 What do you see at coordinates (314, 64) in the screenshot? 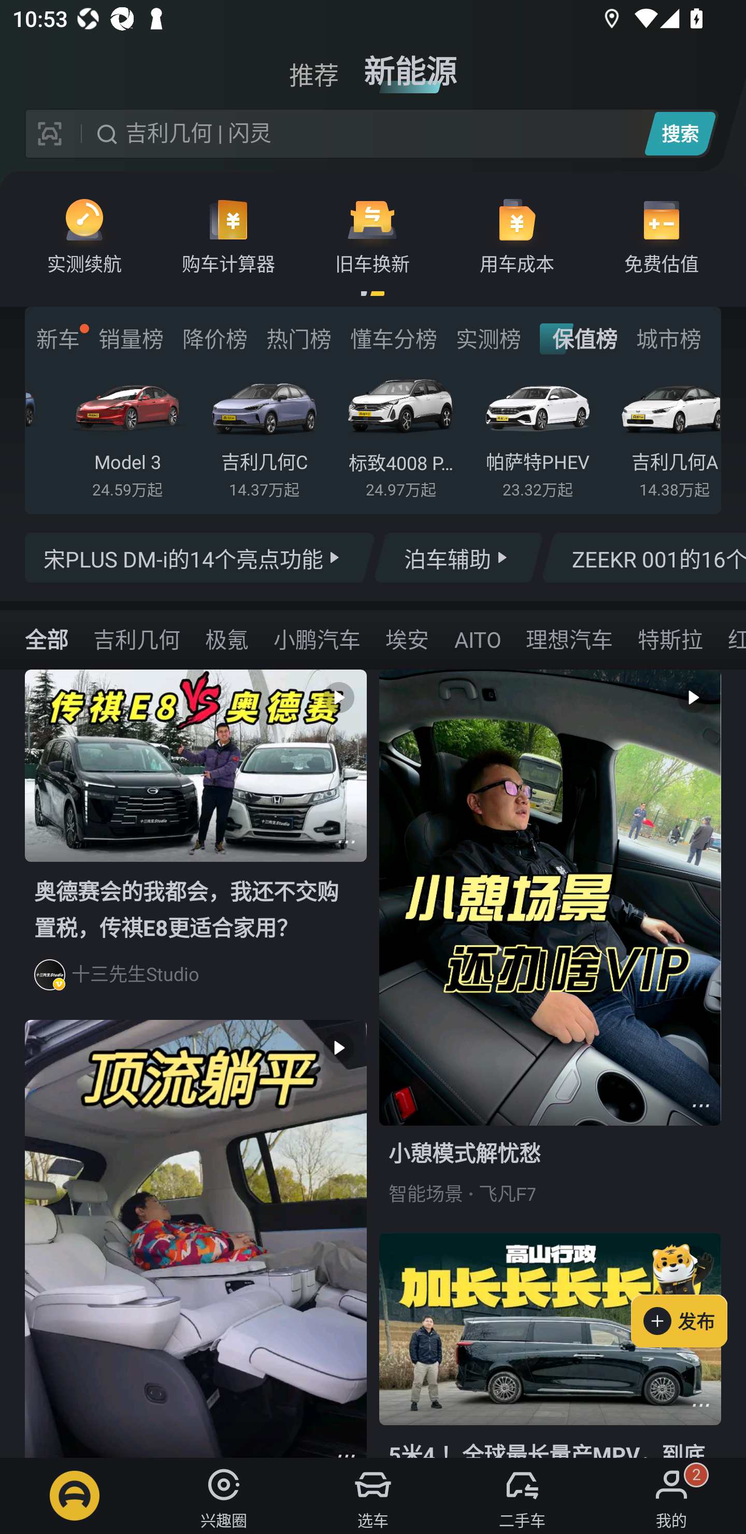
I see `推荐` at bounding box center [314, 64].